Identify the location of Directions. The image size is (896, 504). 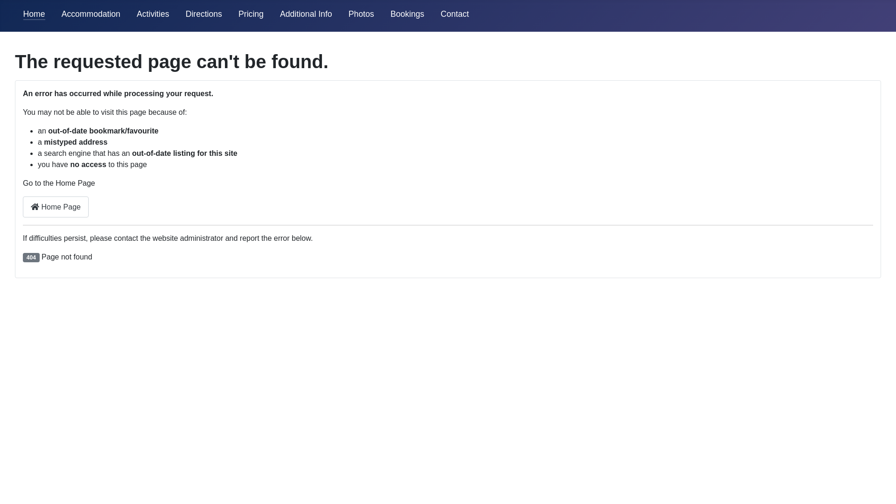
(204, 14).